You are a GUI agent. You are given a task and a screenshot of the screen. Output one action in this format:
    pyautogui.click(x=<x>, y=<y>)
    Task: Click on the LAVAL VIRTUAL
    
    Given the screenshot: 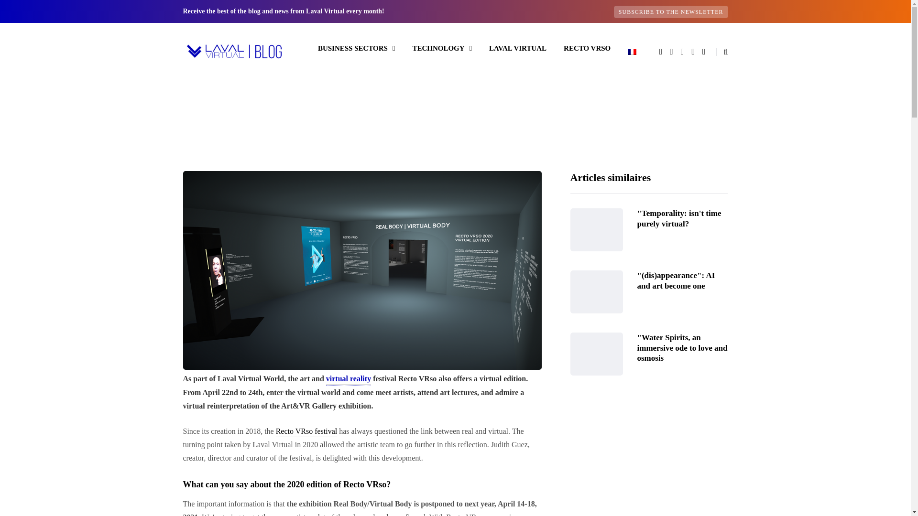 What is the action you would take?
    pyautogui.click(x=517, y=48)
    